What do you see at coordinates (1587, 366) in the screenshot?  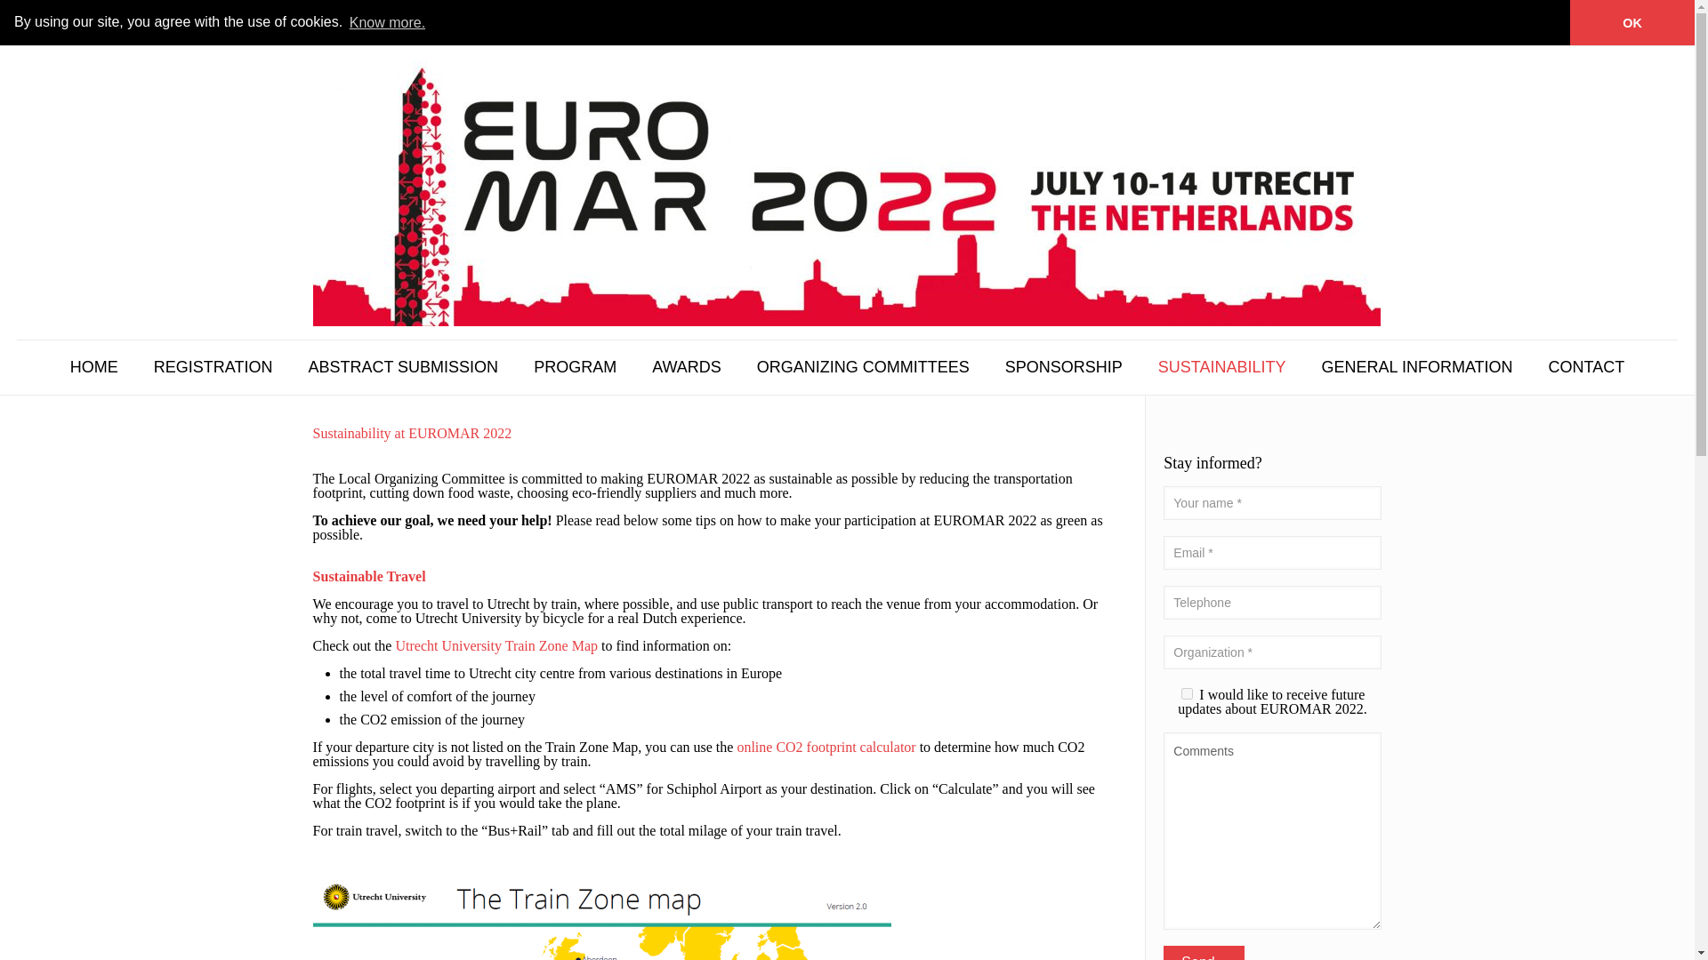 I see `CONTACT` at bounding box center [1587, 366].